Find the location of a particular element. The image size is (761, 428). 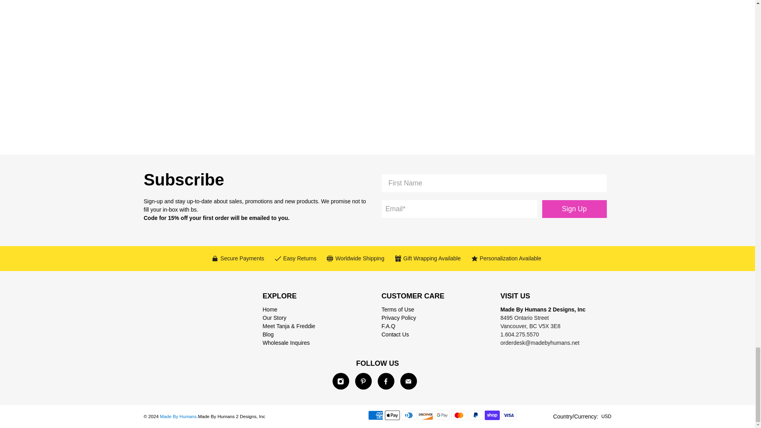

Made By Humans on Instagram is located at coordinates (340, 381).